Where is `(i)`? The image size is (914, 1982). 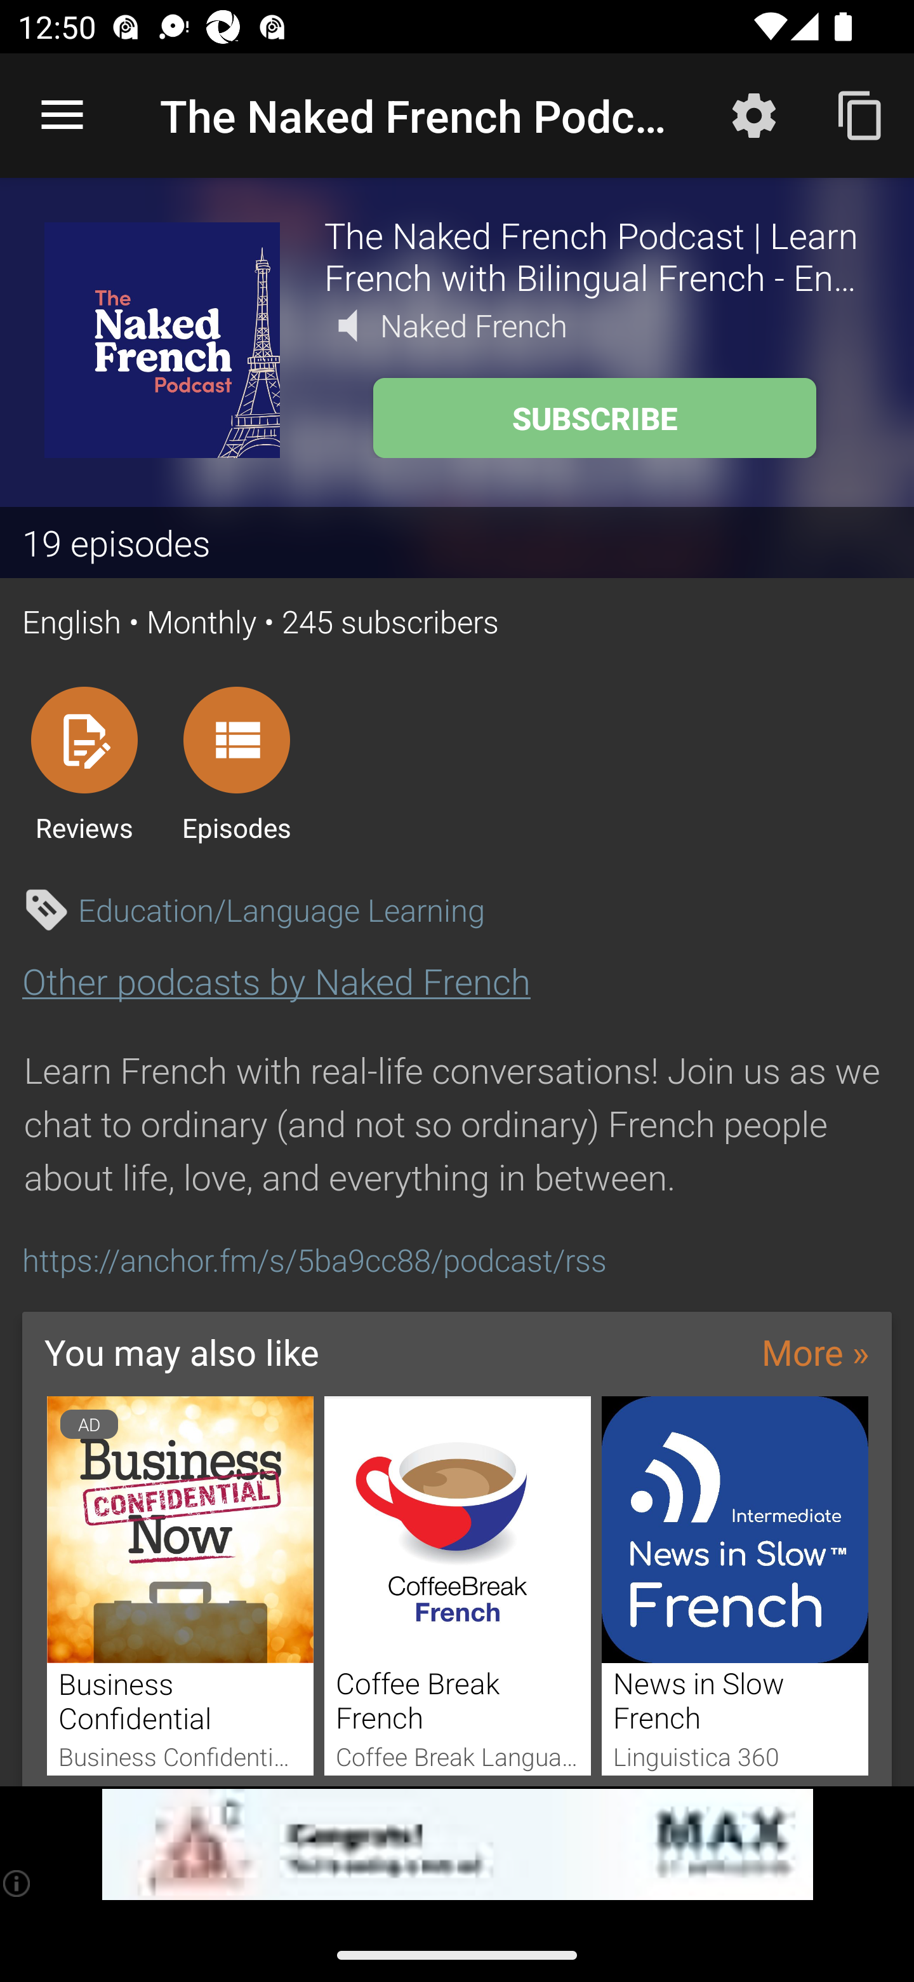
(i) is located at coordinates (18, 1883).